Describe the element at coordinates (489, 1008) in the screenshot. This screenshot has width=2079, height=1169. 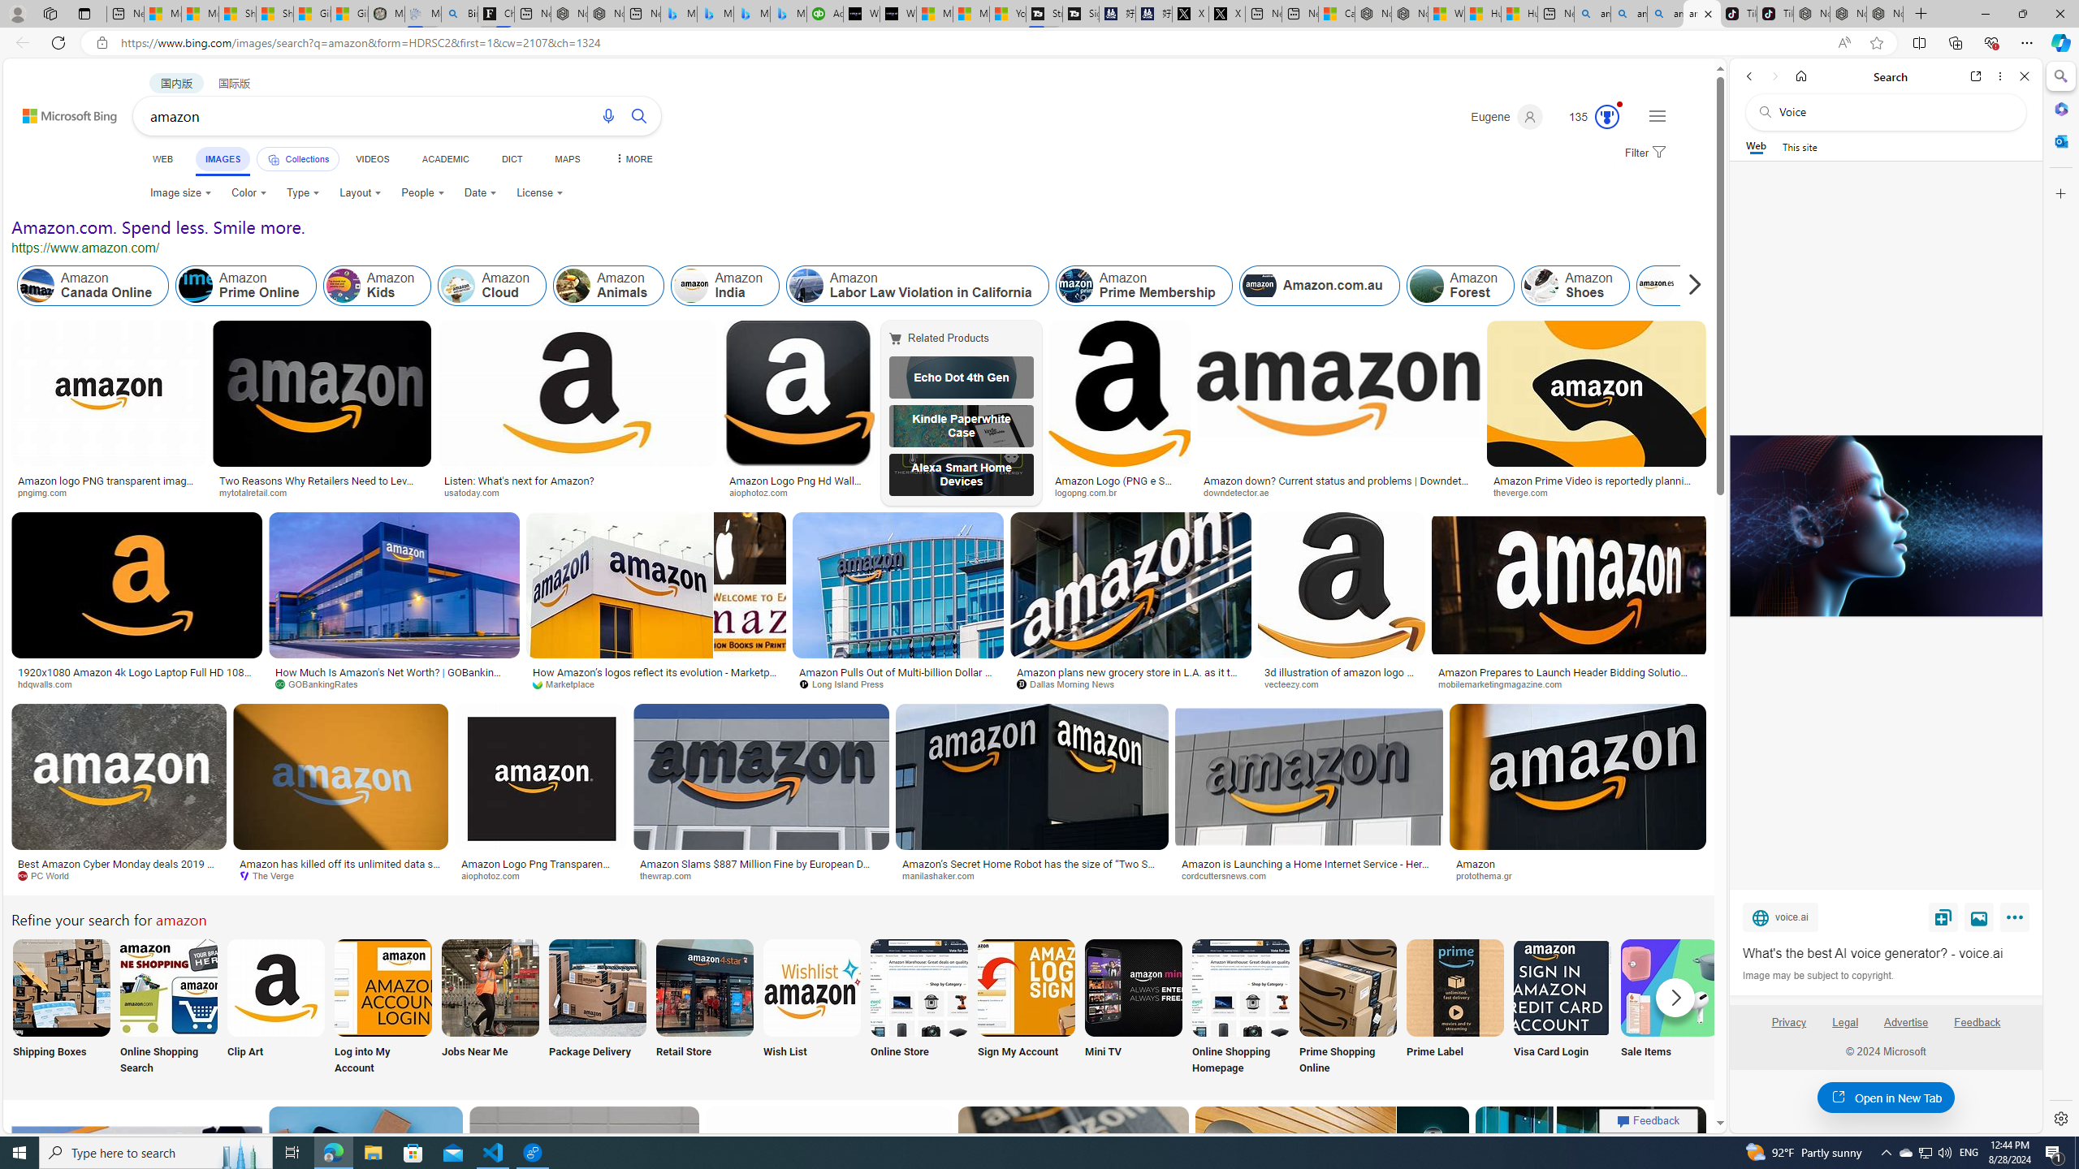
I see `Amazon Jobs Near Me Jobs Near Me` at that location.